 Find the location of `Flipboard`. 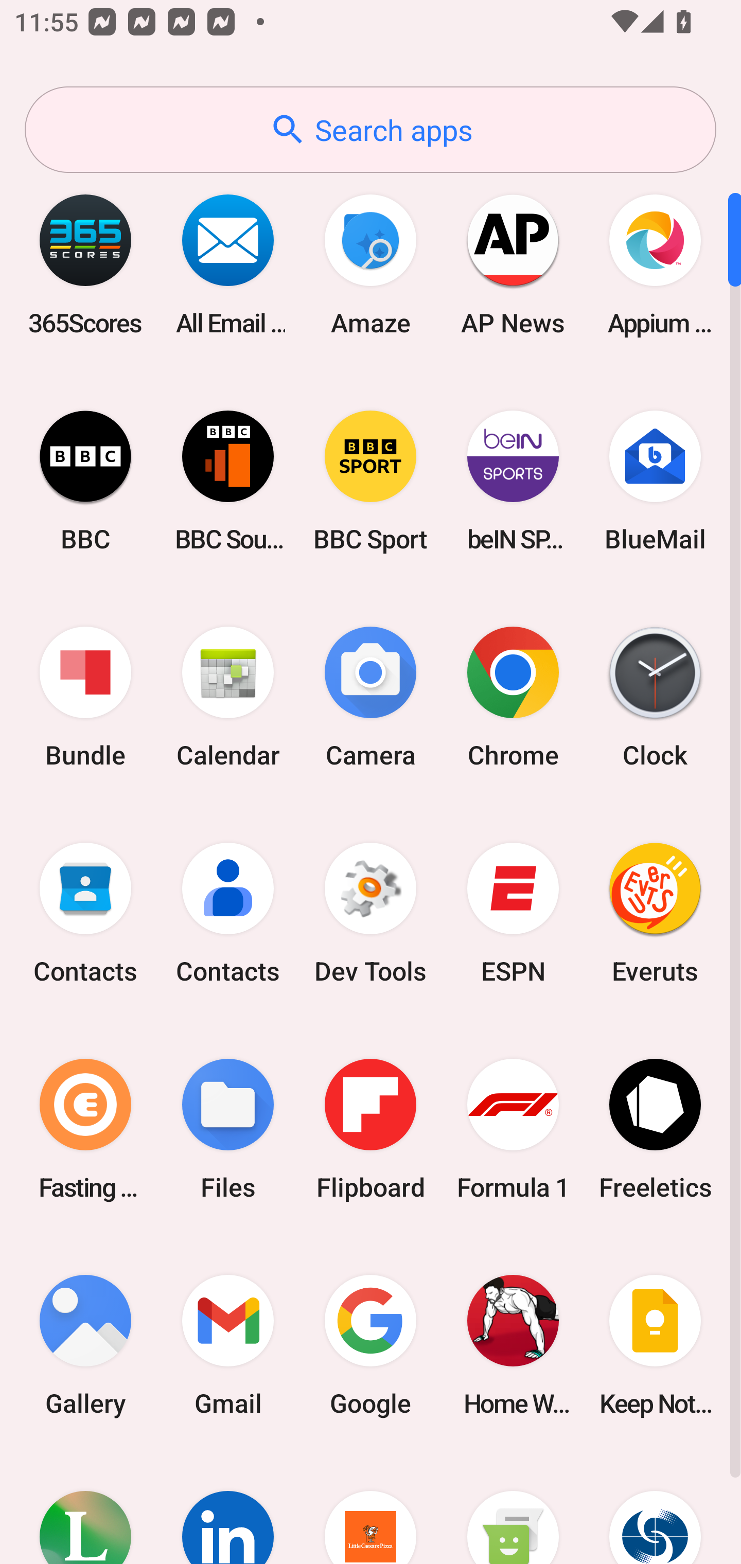

Flipboard is located at coordinates (370, 1129).